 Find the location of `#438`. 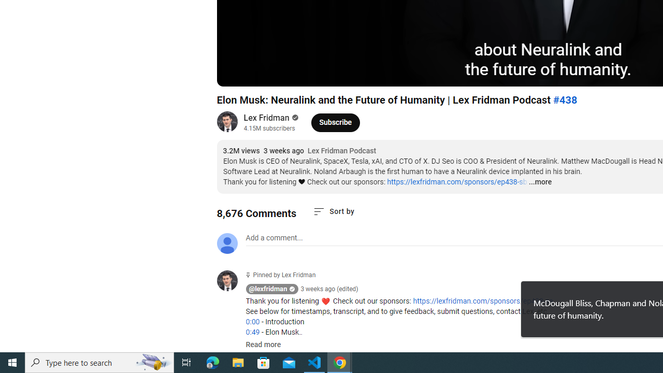

#438 is located at coordinates (565, 100).